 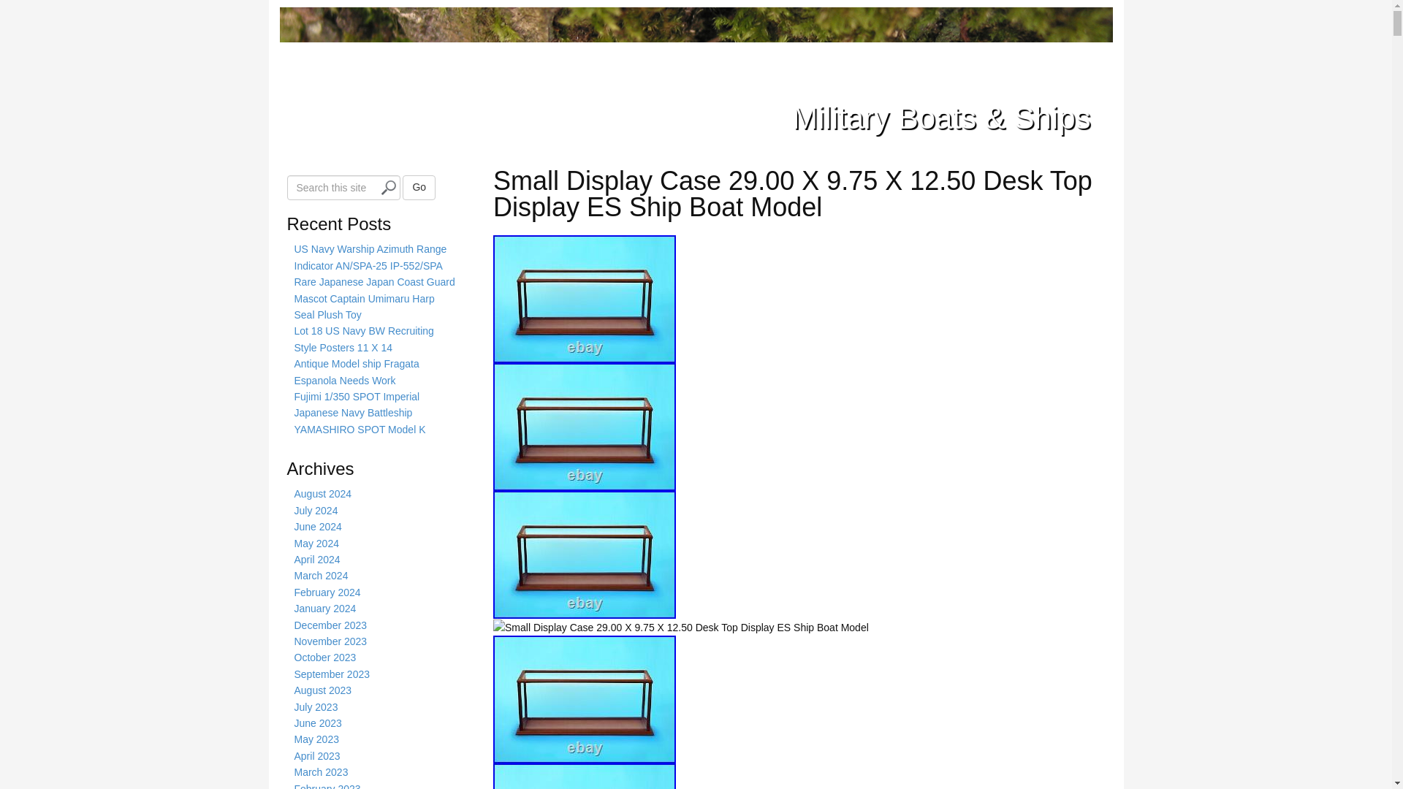 What do you see at coordinates (330, 641) in the screenshot?
I see `November 2023` at bounding box center [330, 641].